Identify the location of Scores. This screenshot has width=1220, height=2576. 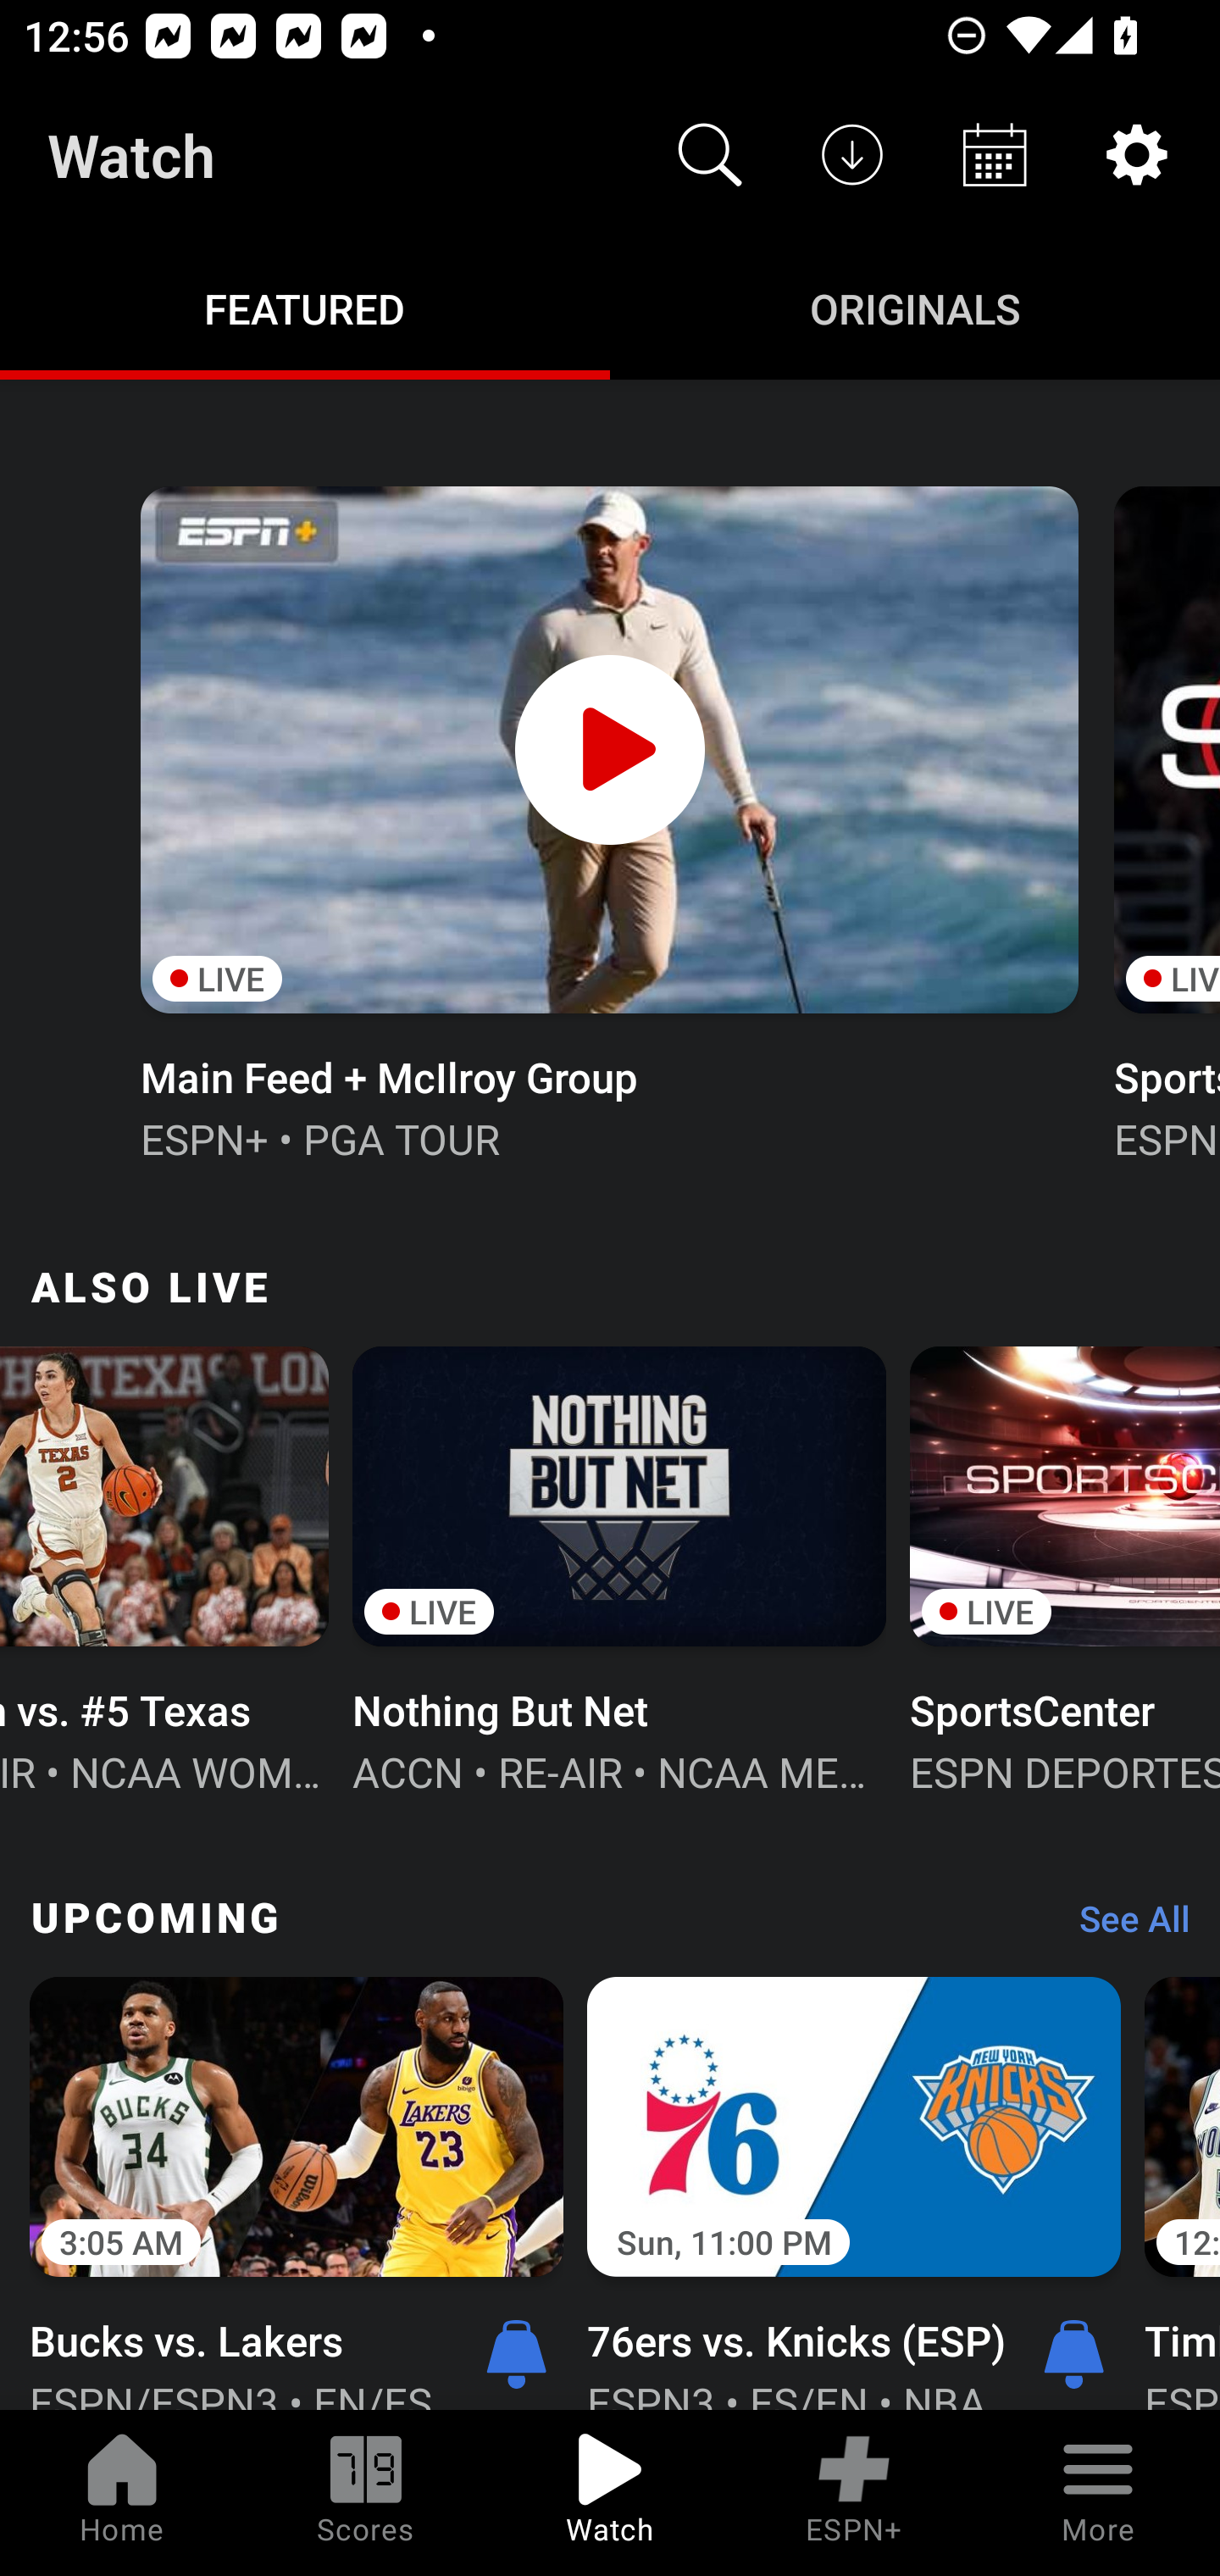
(366, 2493).